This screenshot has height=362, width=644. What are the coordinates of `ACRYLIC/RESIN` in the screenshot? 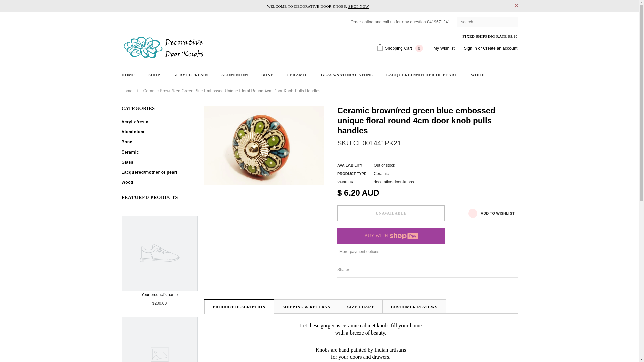 It's located at (191, 75).